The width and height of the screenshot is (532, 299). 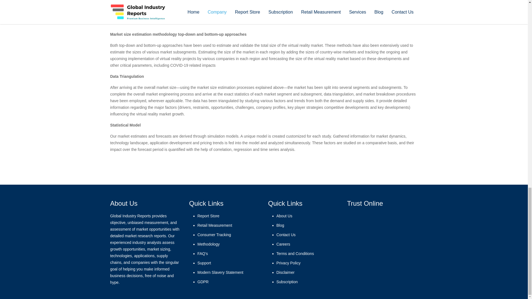 What do you see at coordinates (214, 225) in the screenshot?
I see `Retail Measurement` at bounding box center [214, 225].